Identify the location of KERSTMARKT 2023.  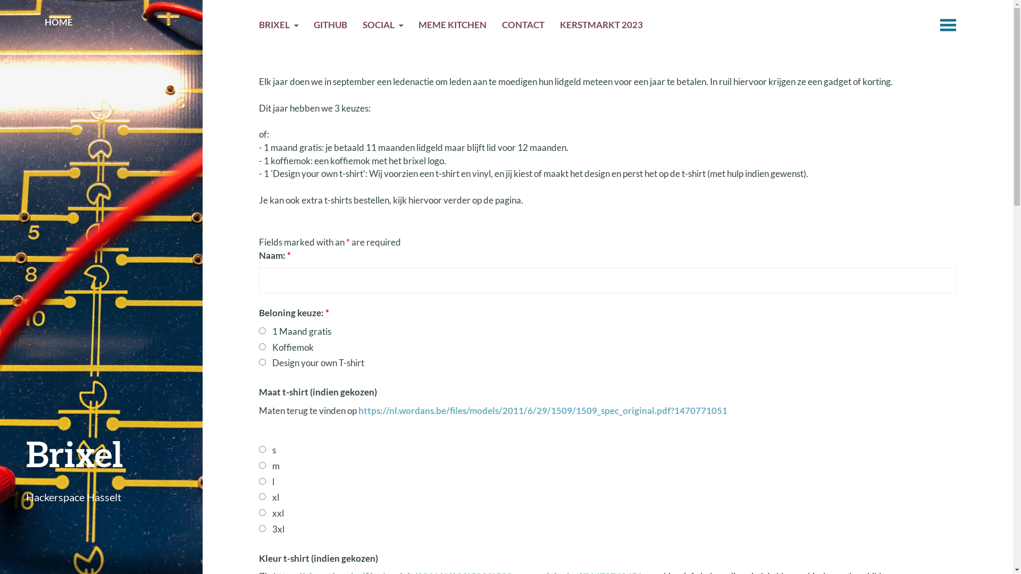
(601, 27).